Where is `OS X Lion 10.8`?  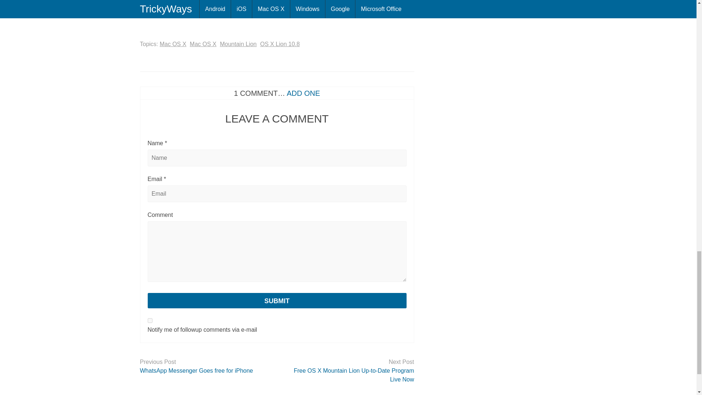
OS X Lion 10.8 is located at coordinates (279, 44).